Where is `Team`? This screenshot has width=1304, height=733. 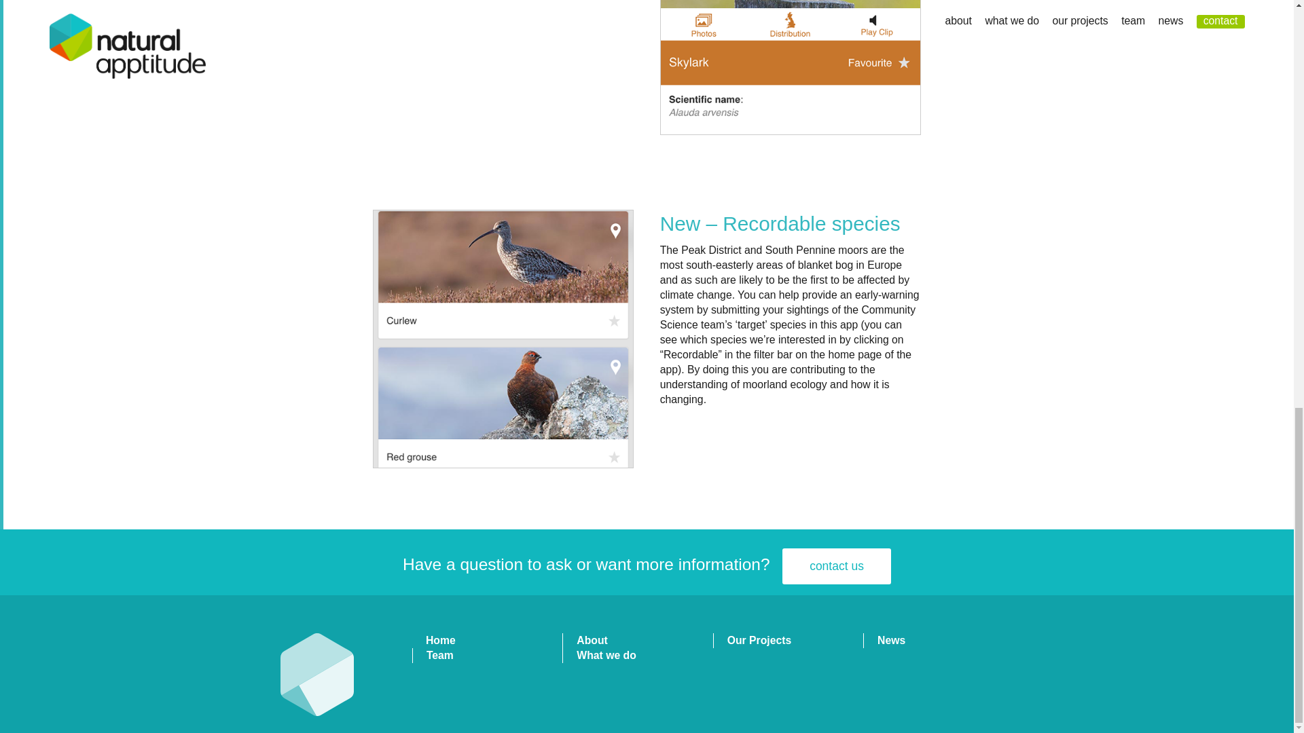 Team is located at coordinates (440, 655).